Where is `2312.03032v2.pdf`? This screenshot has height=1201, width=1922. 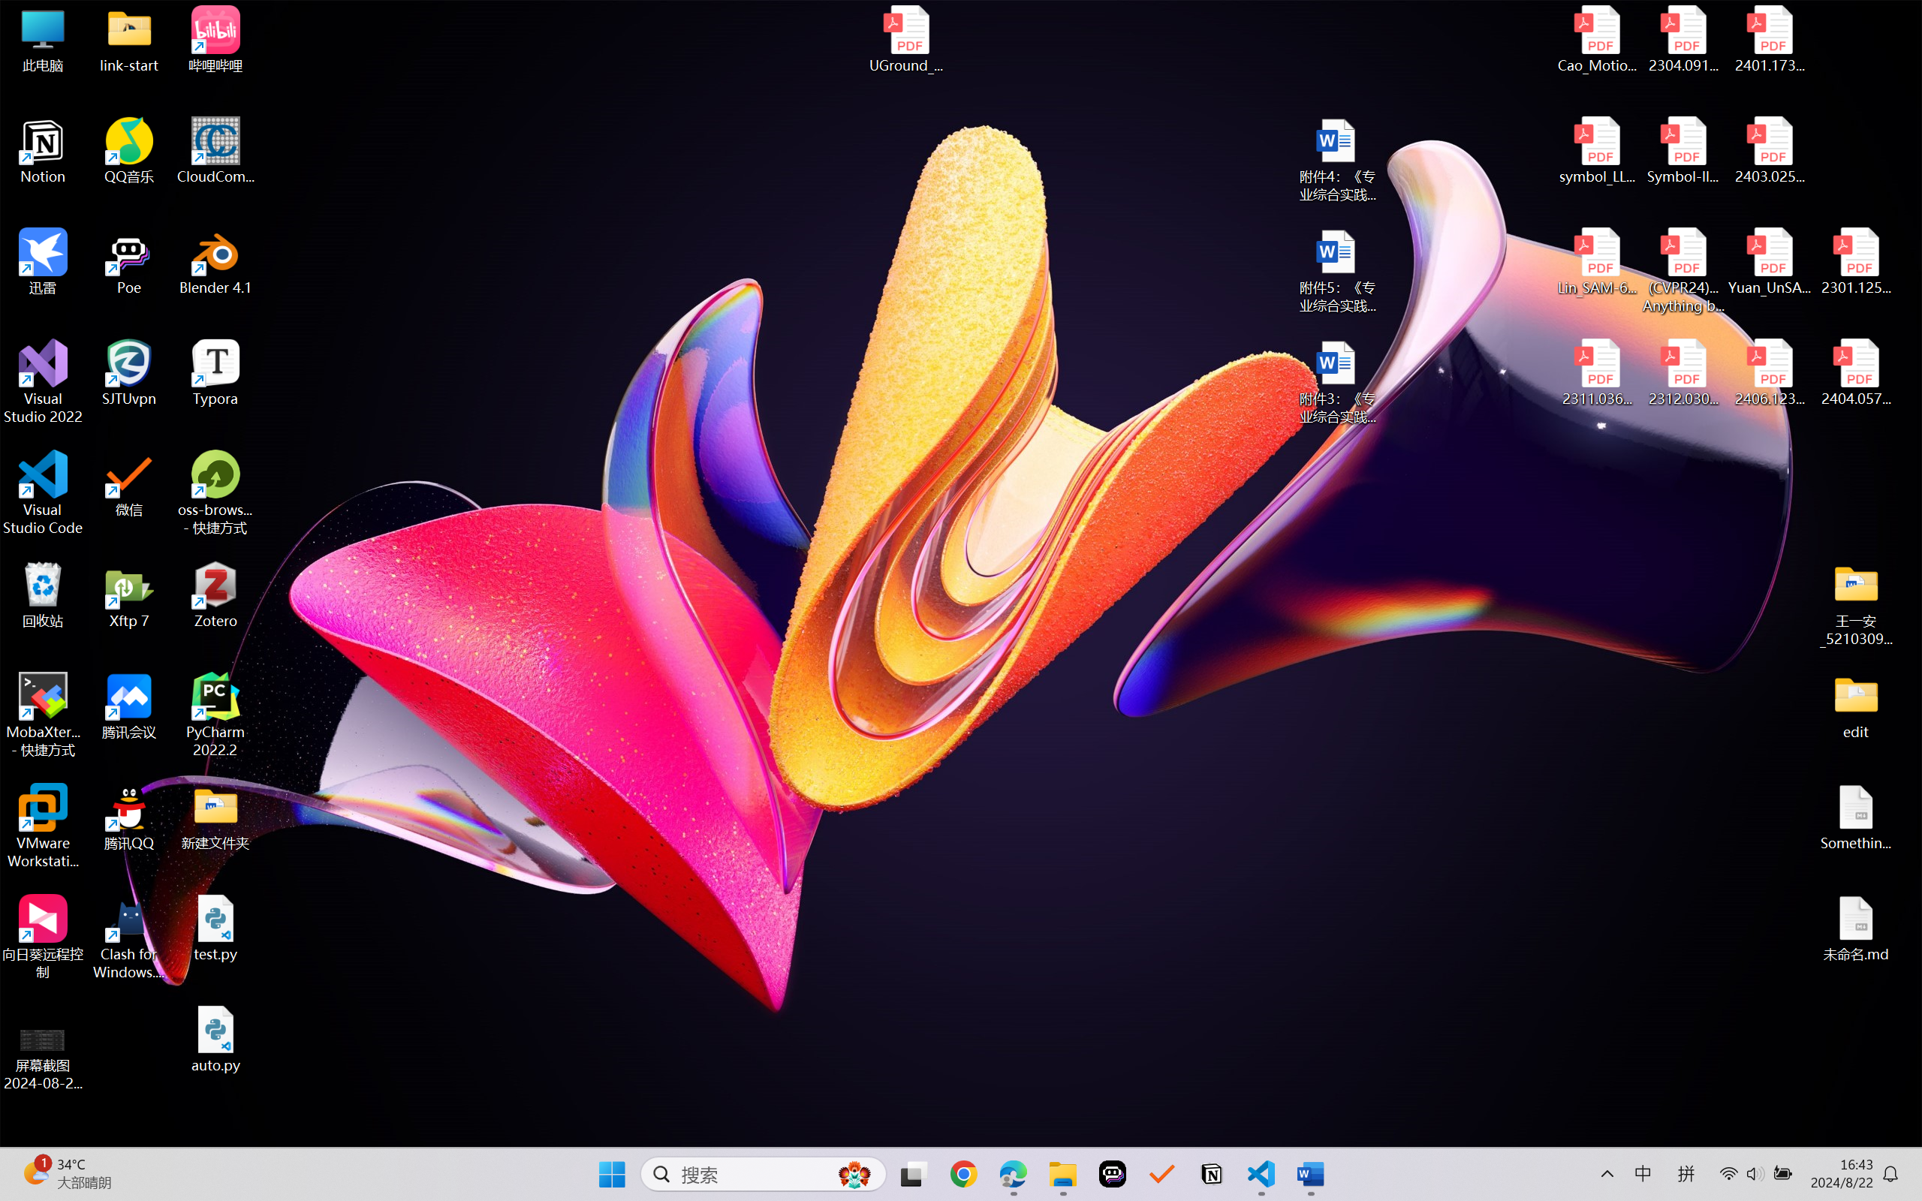
2312.03032v2.pdf is located at coordinates (1683, 373).